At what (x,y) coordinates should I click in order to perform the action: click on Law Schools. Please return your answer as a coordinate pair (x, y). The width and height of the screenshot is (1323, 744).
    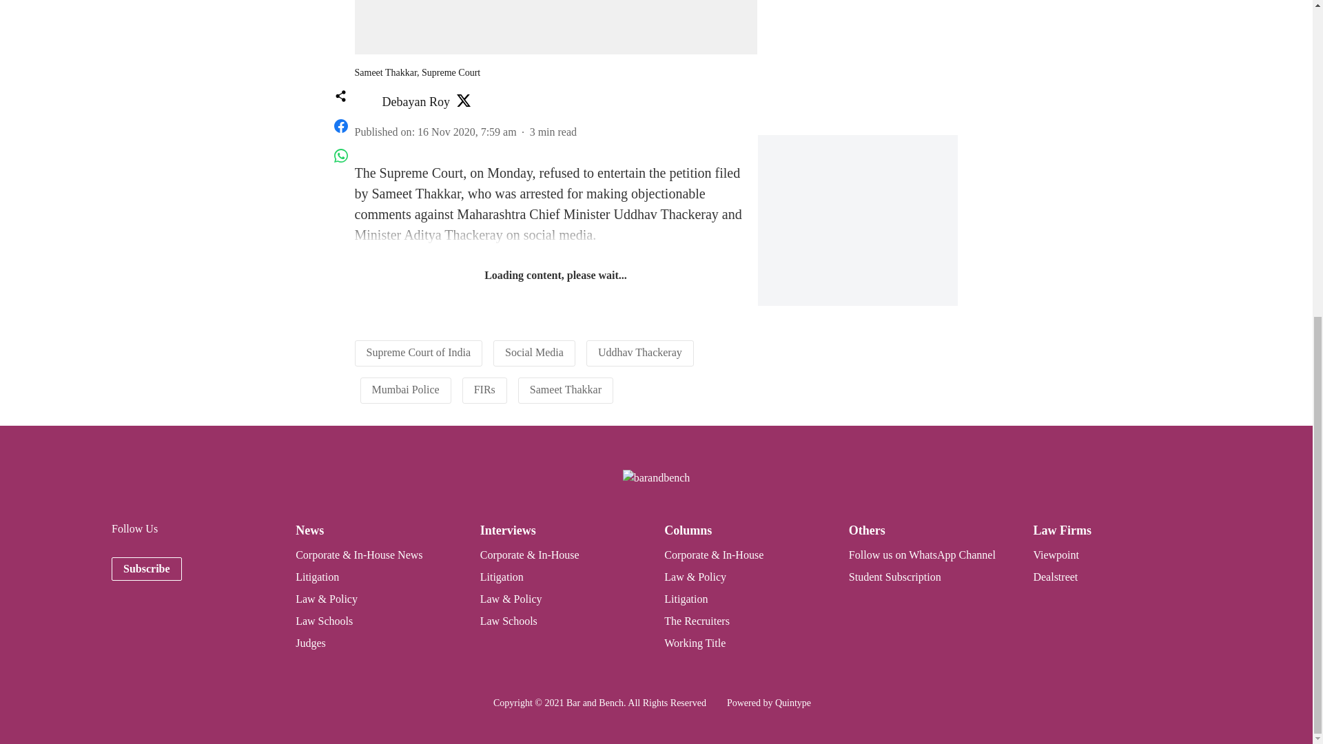
    Looking at the image, I should click on (509, 621).